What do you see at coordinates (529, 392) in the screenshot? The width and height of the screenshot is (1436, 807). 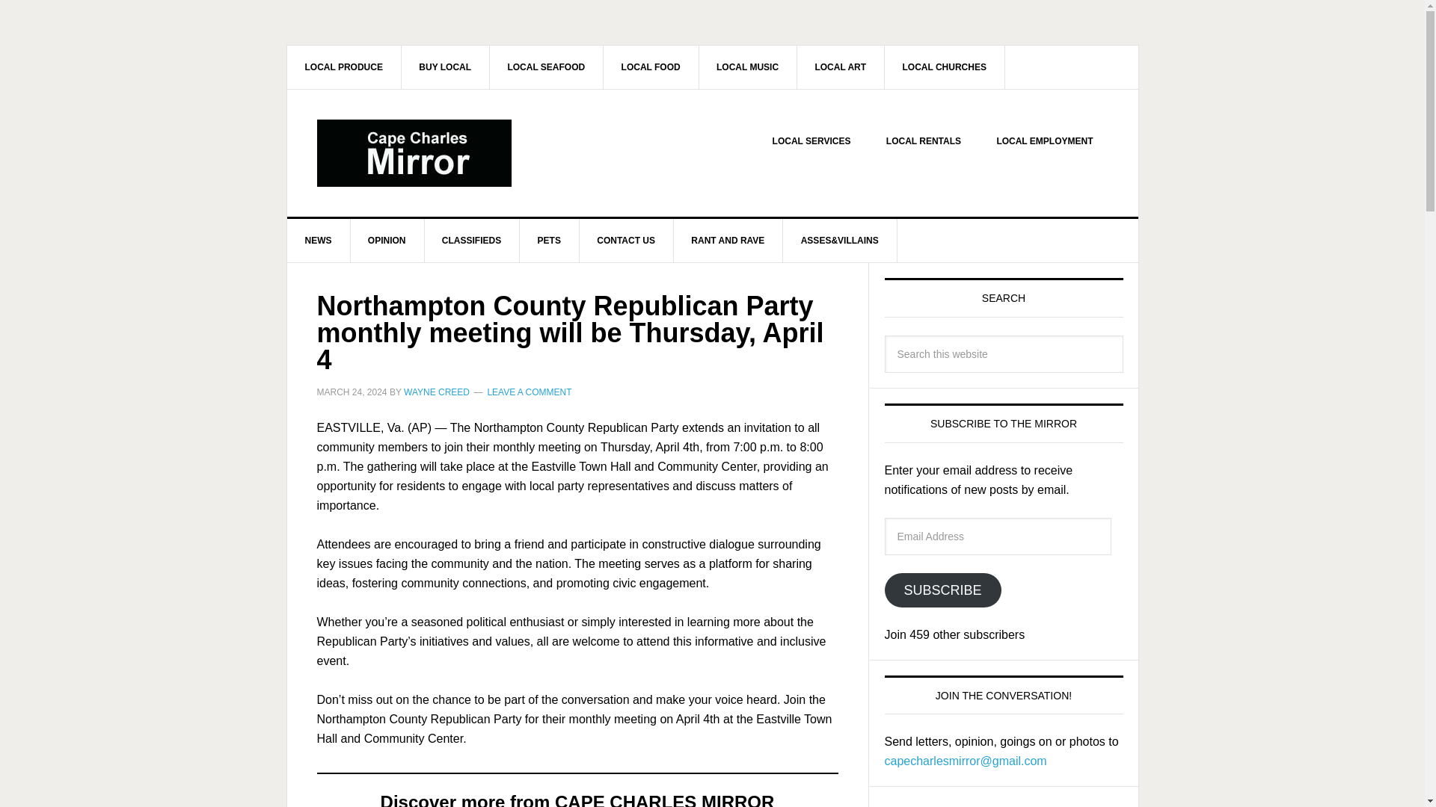 I see `LEAVE A COMMENT` at bounding box center [529, 392].